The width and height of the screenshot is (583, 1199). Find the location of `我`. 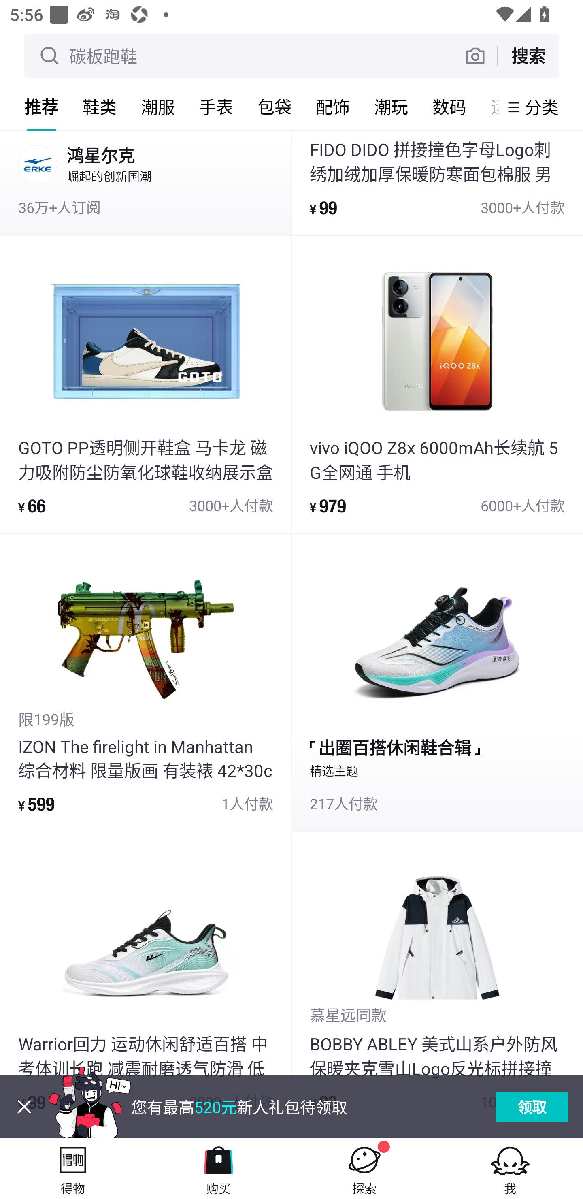

我 is located at coordinates (510, 1168).